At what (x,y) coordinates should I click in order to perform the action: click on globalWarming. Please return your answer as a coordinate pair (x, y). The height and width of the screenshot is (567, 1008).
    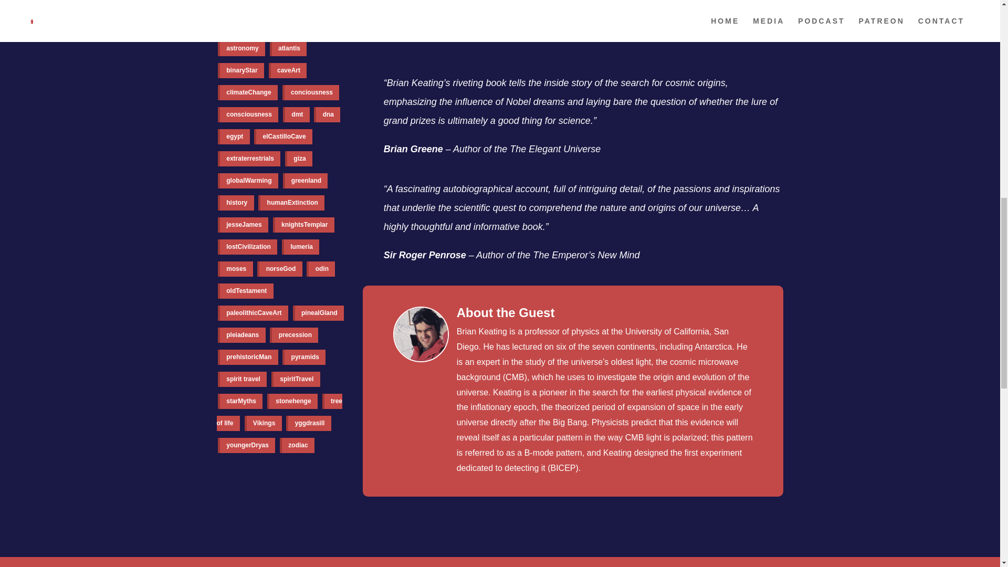
    Looking at the image, I should click on (248, 181).